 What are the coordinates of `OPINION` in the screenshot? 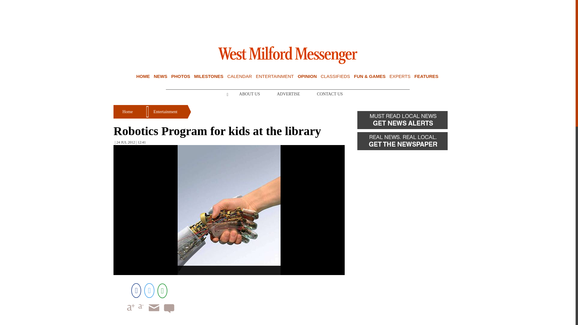 It's located at (307, 76).